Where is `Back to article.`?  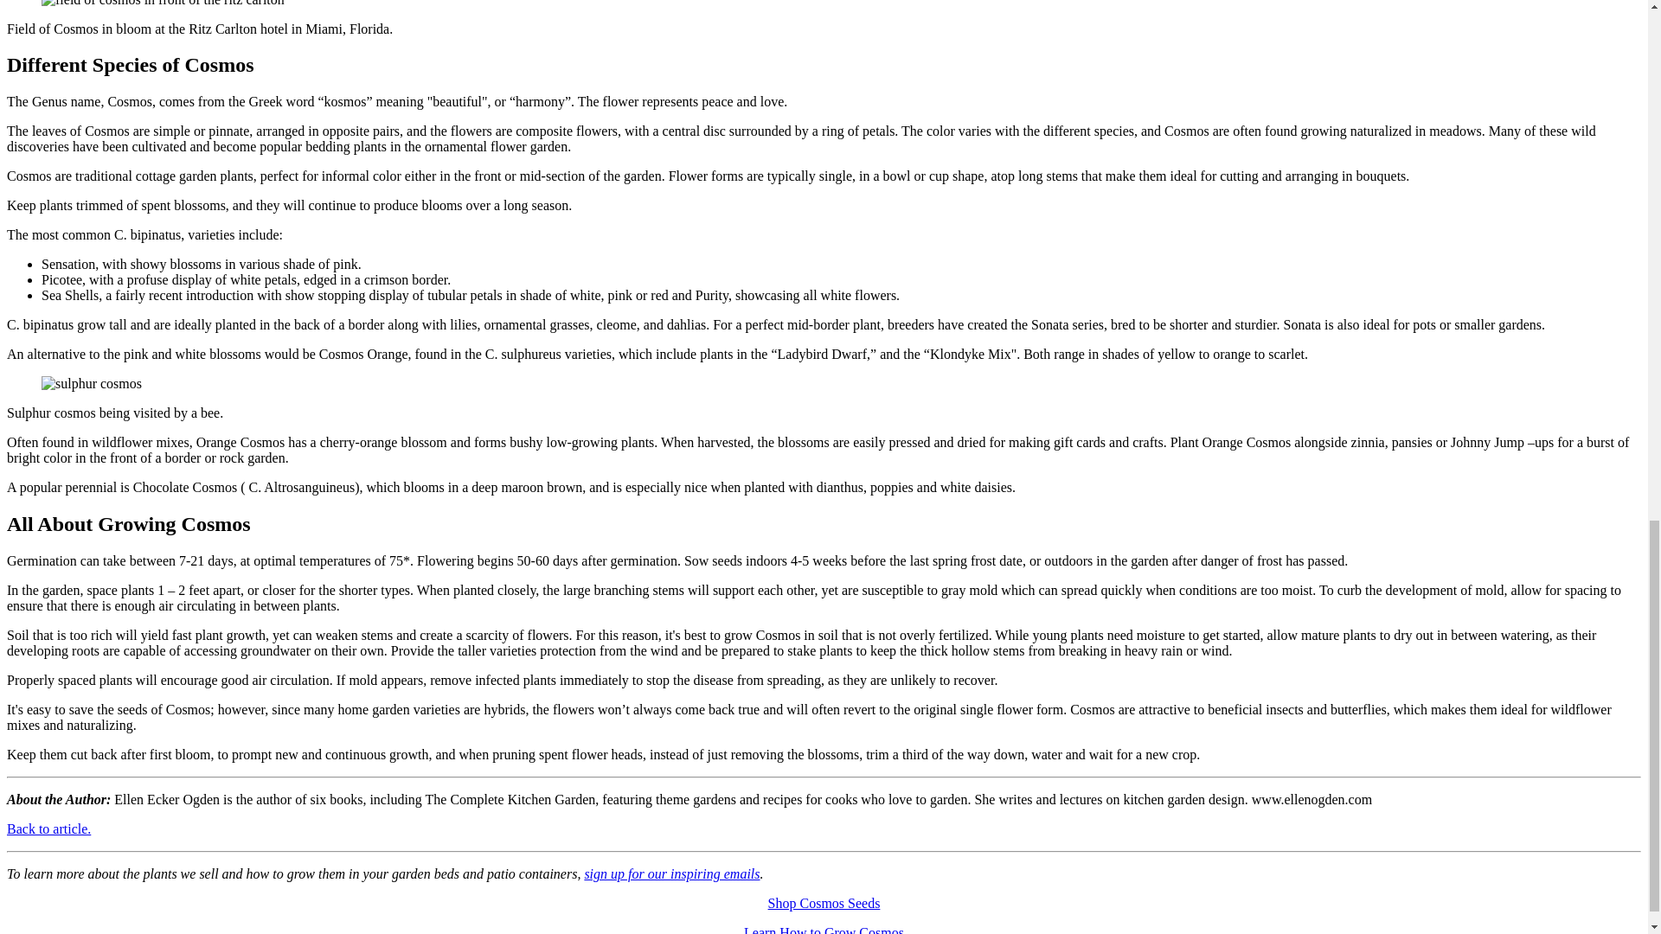
Back to article. is located at coordinates (48, 828).